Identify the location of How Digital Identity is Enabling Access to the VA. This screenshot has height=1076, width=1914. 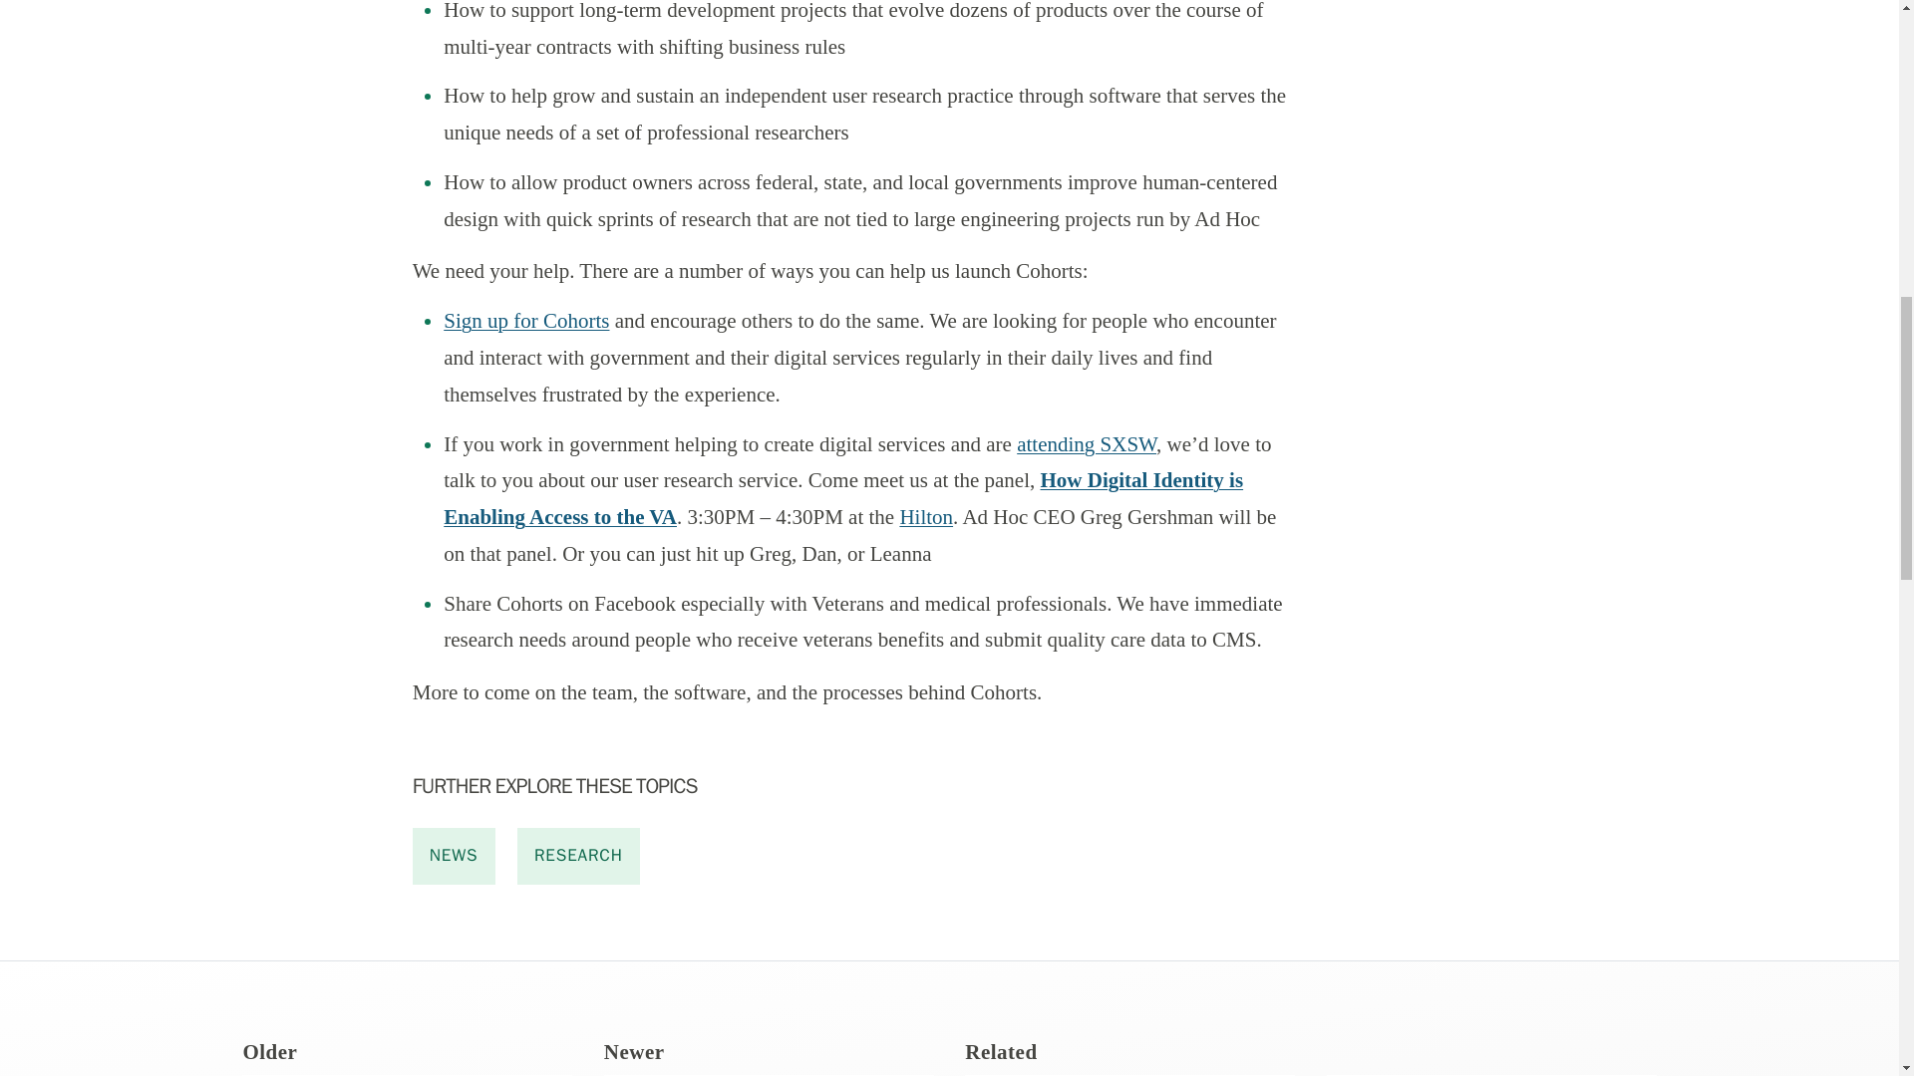
(843, 498).